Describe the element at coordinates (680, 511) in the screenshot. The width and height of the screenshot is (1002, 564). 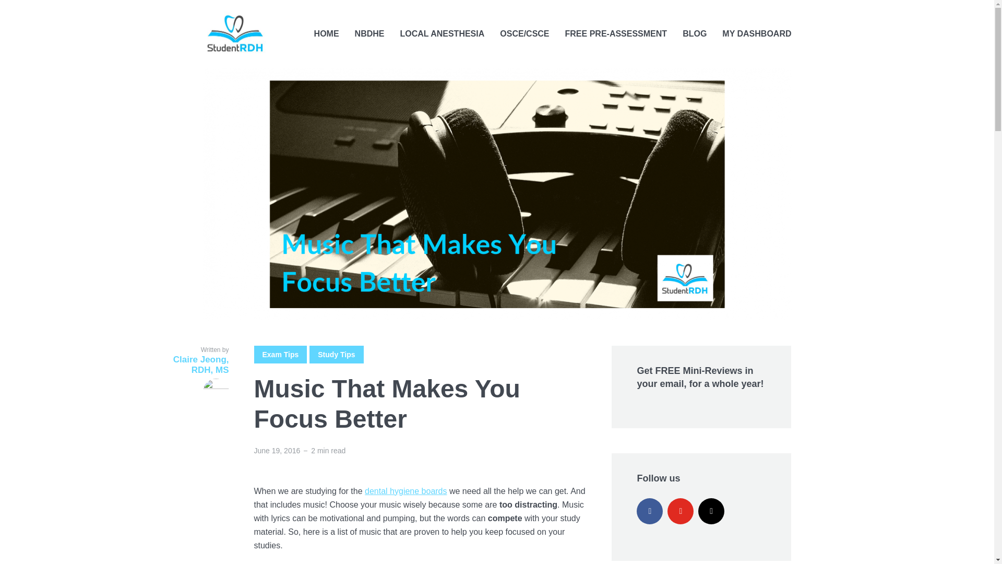
I see `youtube` at that location.